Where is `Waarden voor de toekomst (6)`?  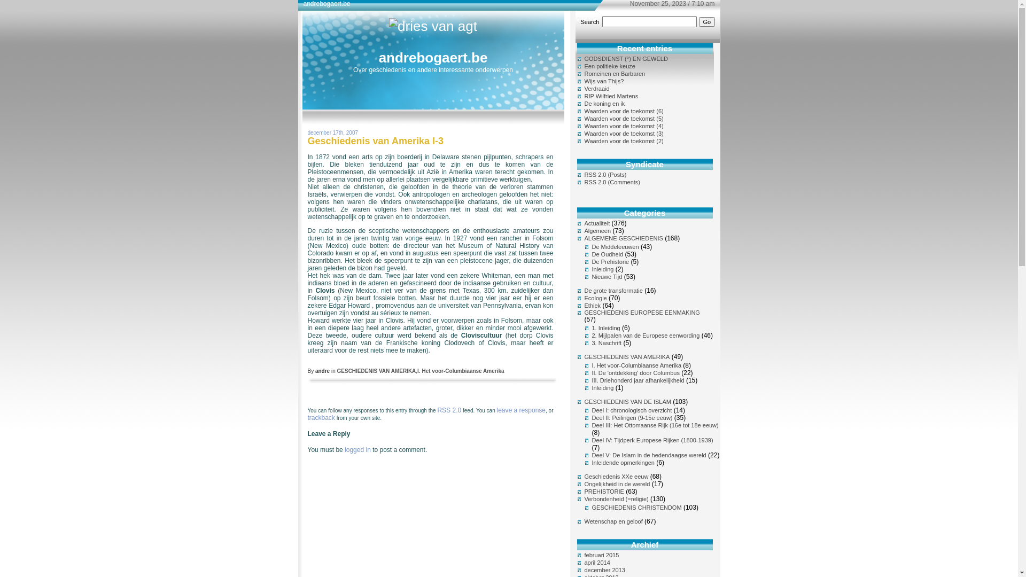
Waarden voor de toekomst (6) is located at coordinates (624, 111).